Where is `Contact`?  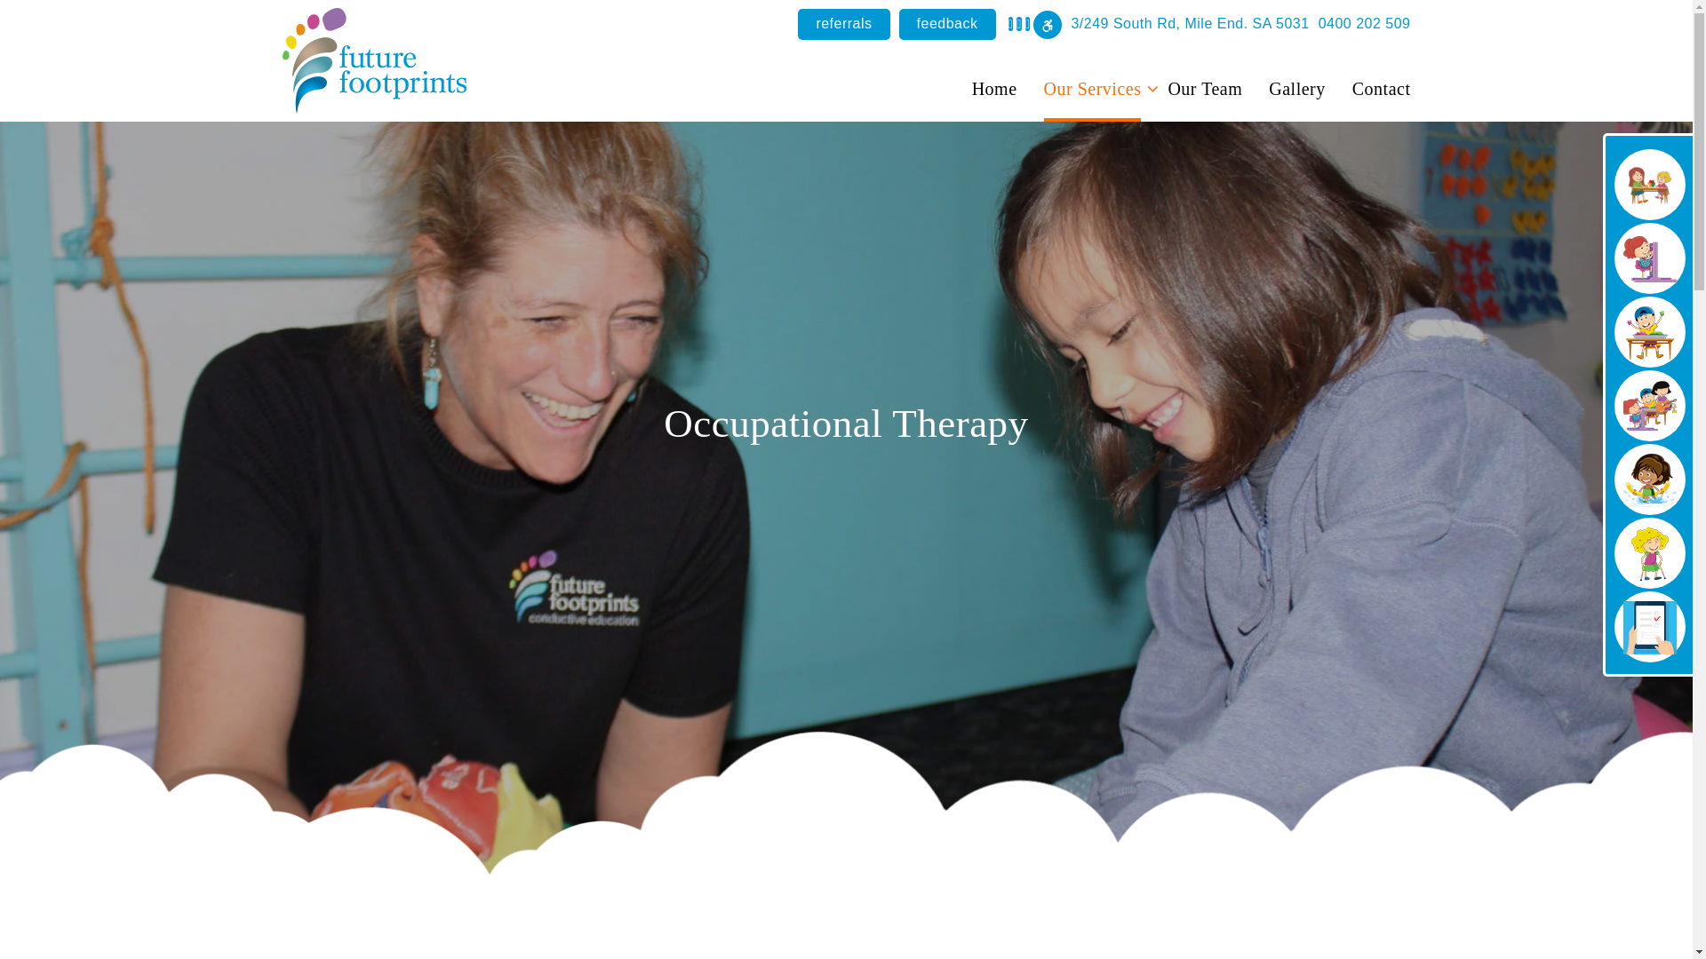 Contact is located at coordinates (1382, 81).